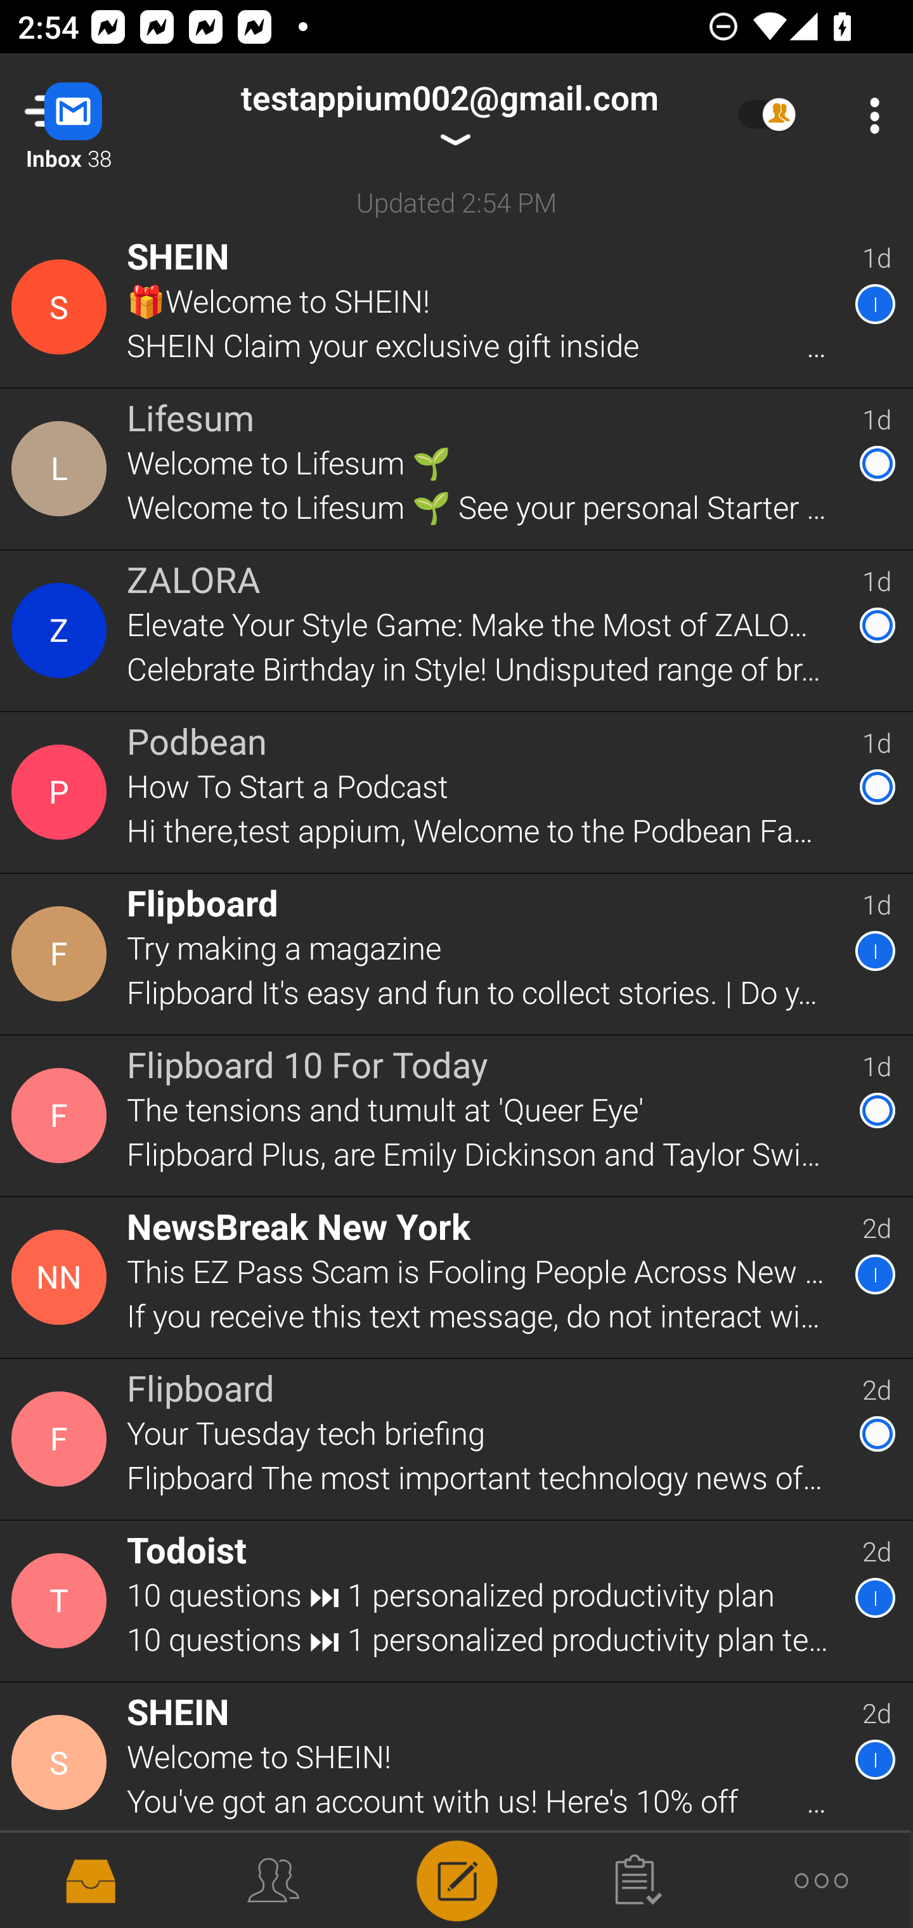 The height and width of the screenshot is (1928, 913). What do you see at coordinates (62, 954) in the screenshot?
I see `Contact Details` at bounding box center [62, 954].